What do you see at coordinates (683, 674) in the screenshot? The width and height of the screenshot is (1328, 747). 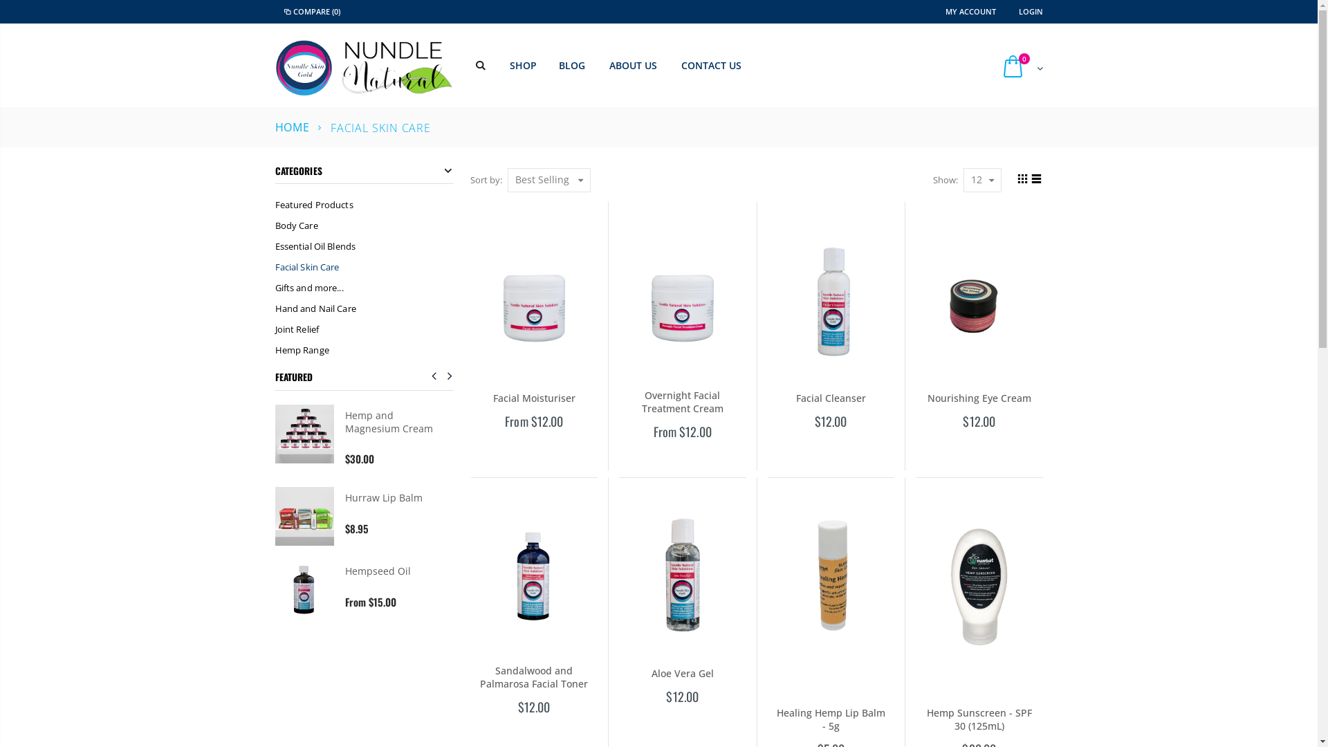 I see `Aloe Vera Gel` at bounding box center [683, 674].